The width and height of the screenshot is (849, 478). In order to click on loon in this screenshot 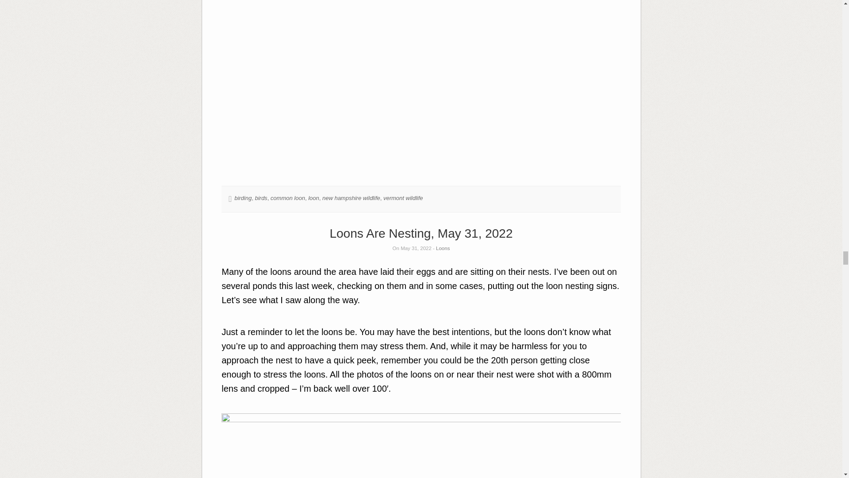, I will do `click(313, 197)`.